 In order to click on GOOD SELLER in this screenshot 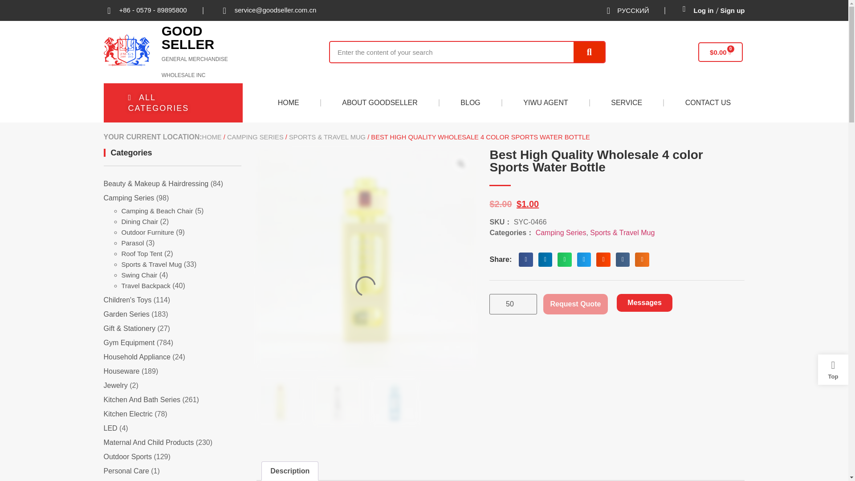, I will do `click(188, 37)`.